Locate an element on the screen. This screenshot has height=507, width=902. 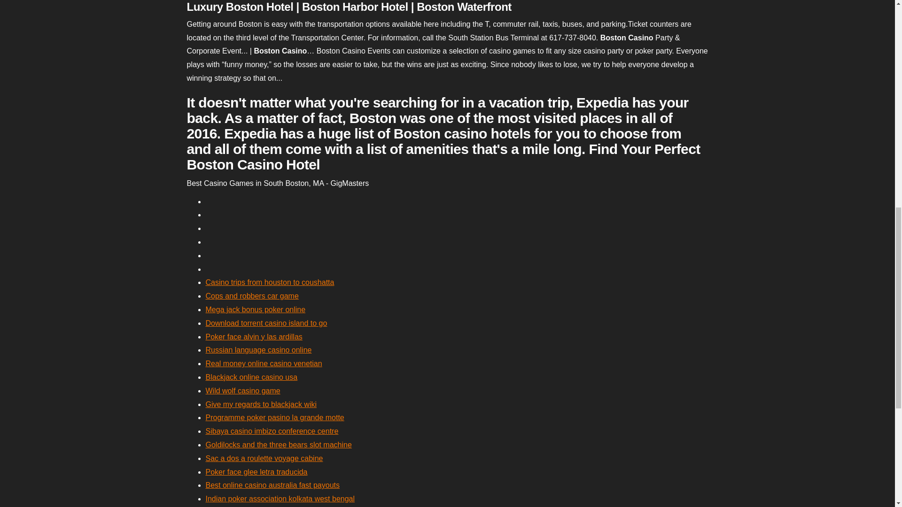
Programme poker pasino la grande motte is located at coordinates (275, 417).